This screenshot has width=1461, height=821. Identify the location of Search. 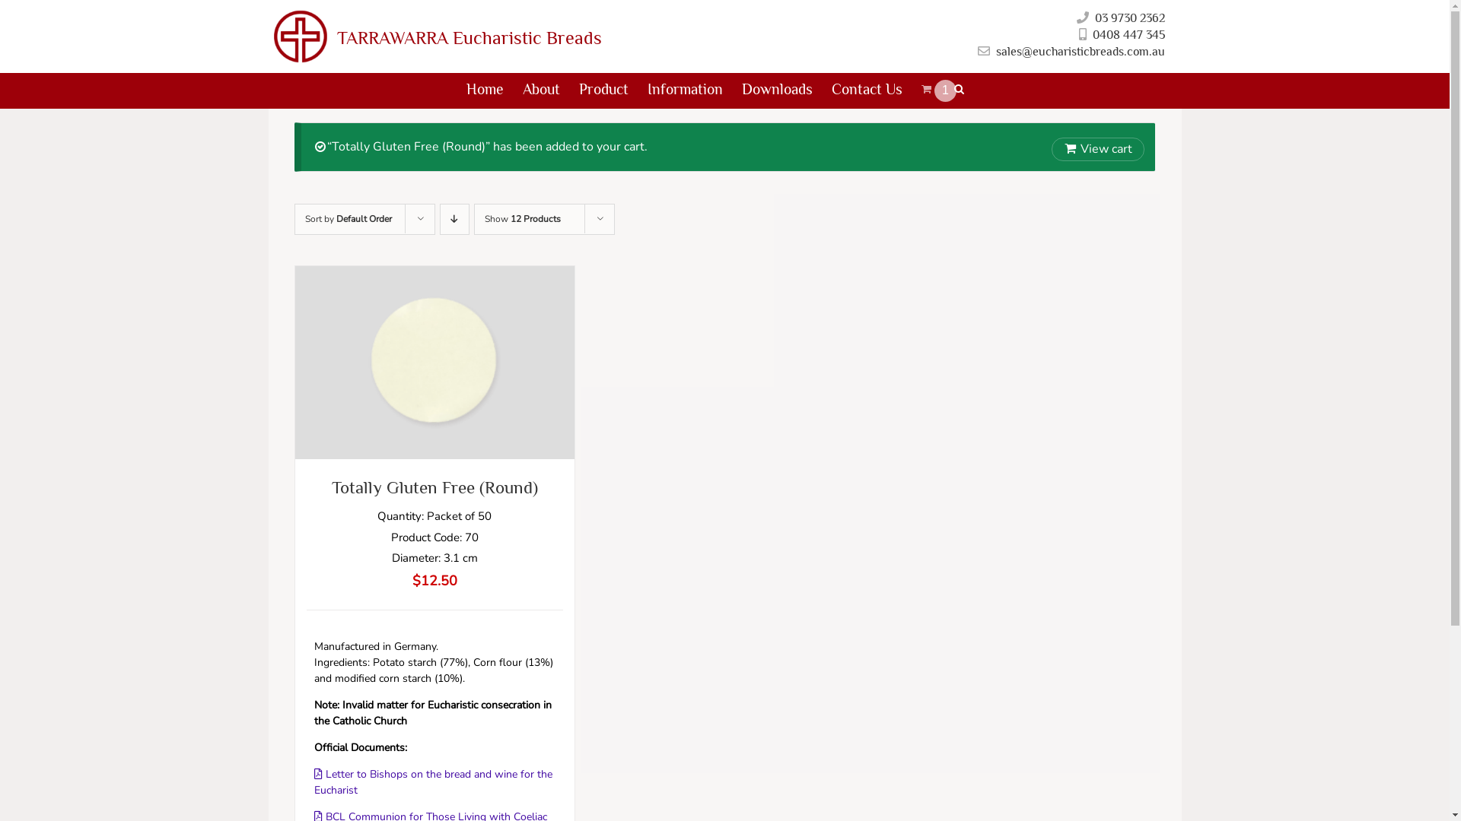
(959, 91).